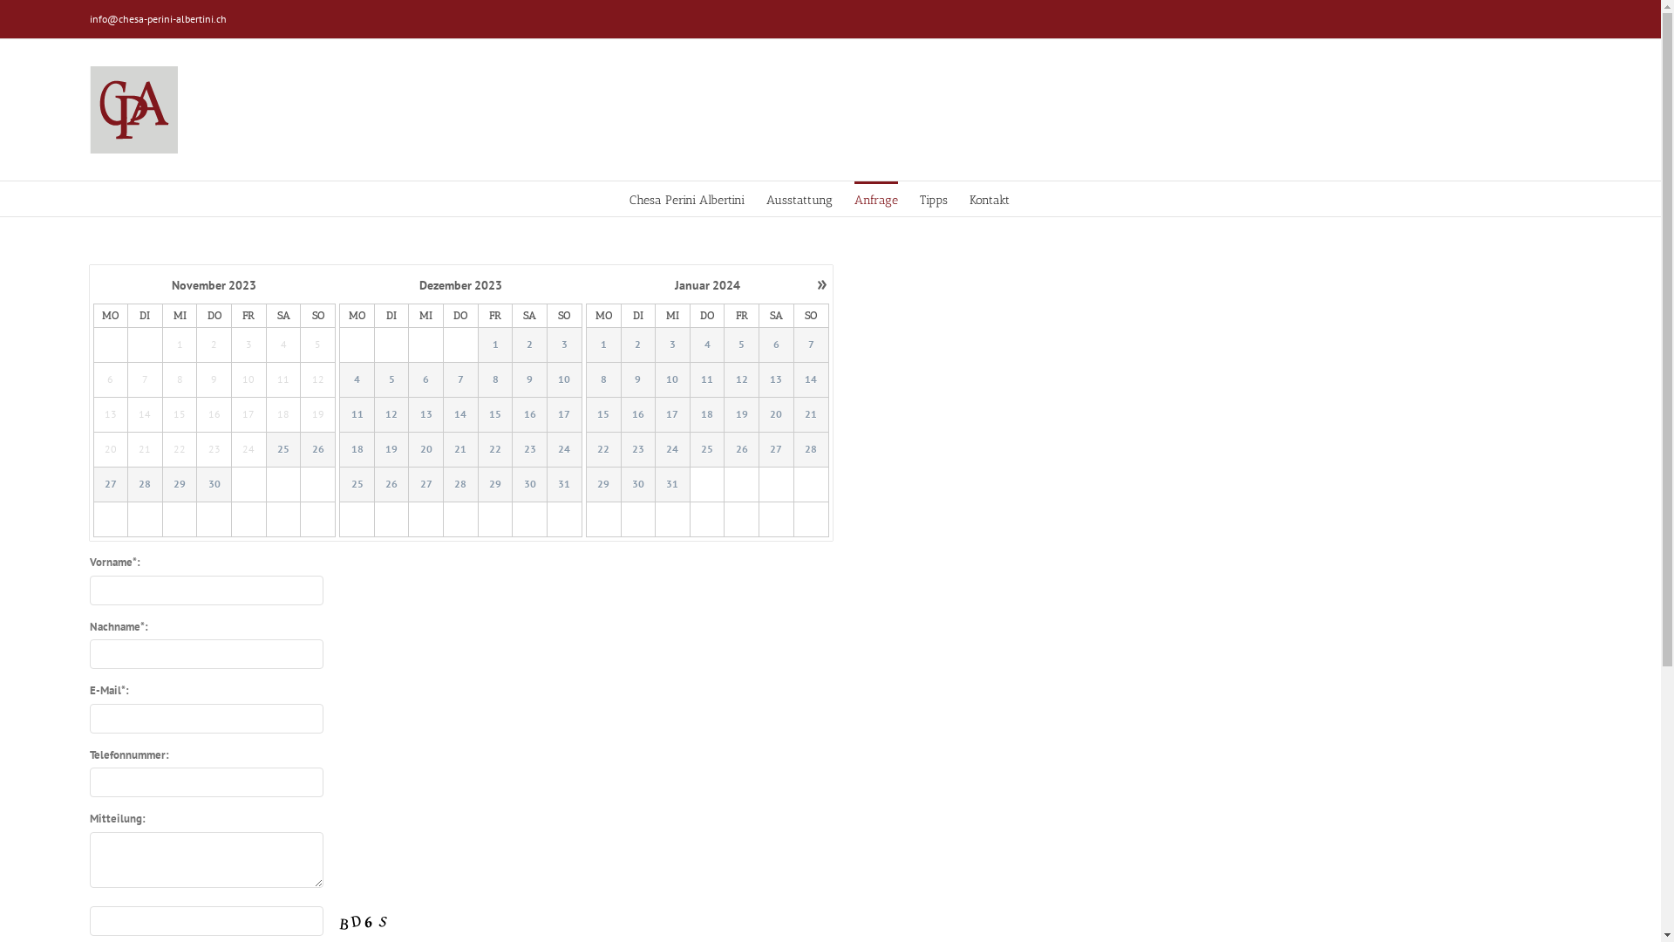 This screenshot has width=1674, height=942. What do you see at coordinates (776, 450) in the screenshot?
I see `27` at bounding box center [776, 450].